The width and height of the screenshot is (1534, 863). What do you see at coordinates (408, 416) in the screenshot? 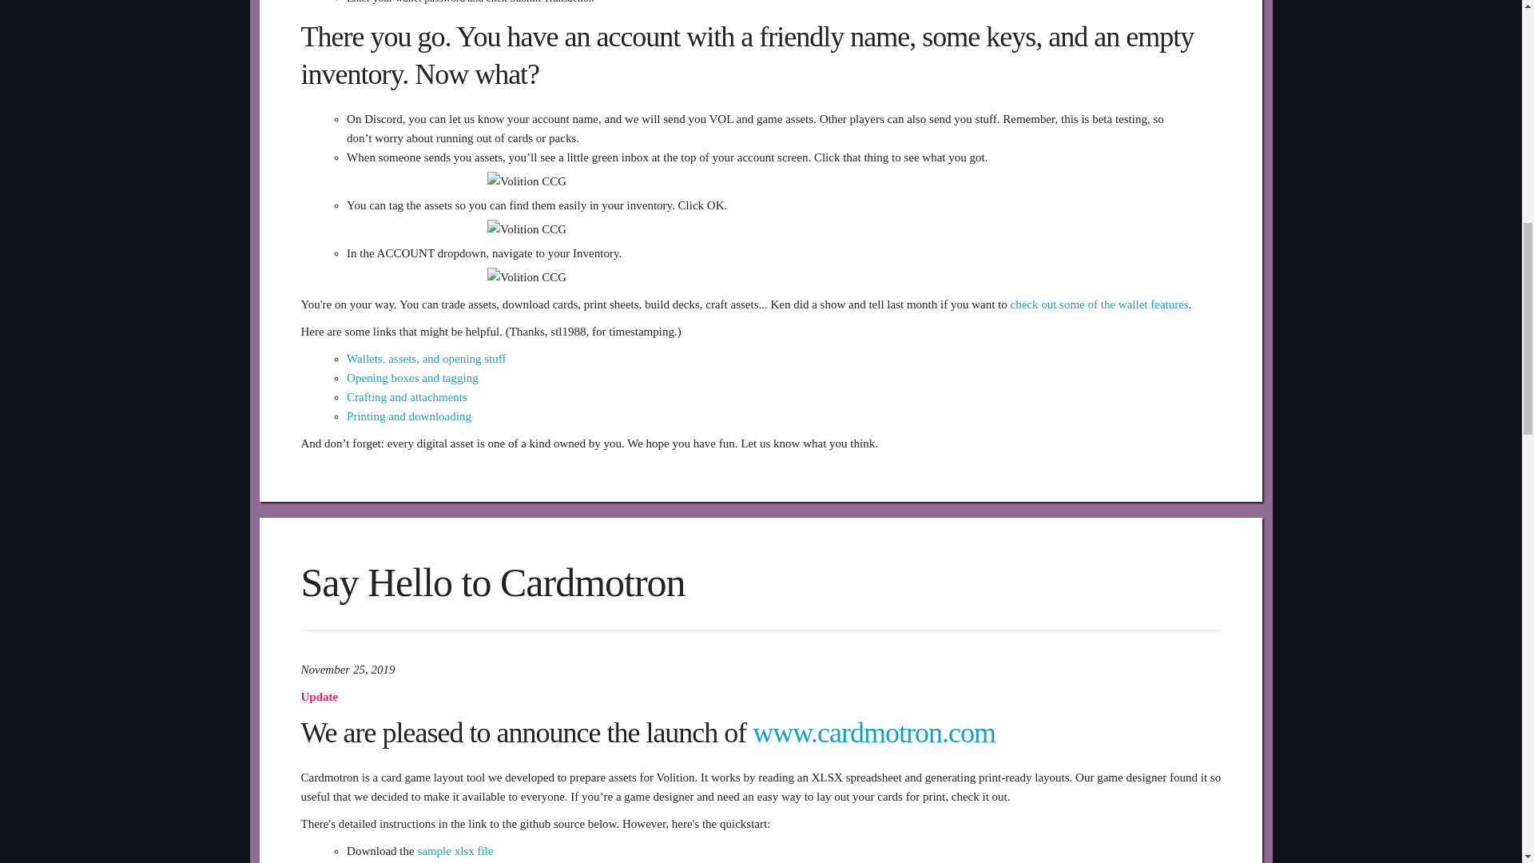
I see `Printing and downloading` at bounding box center [408, 416].